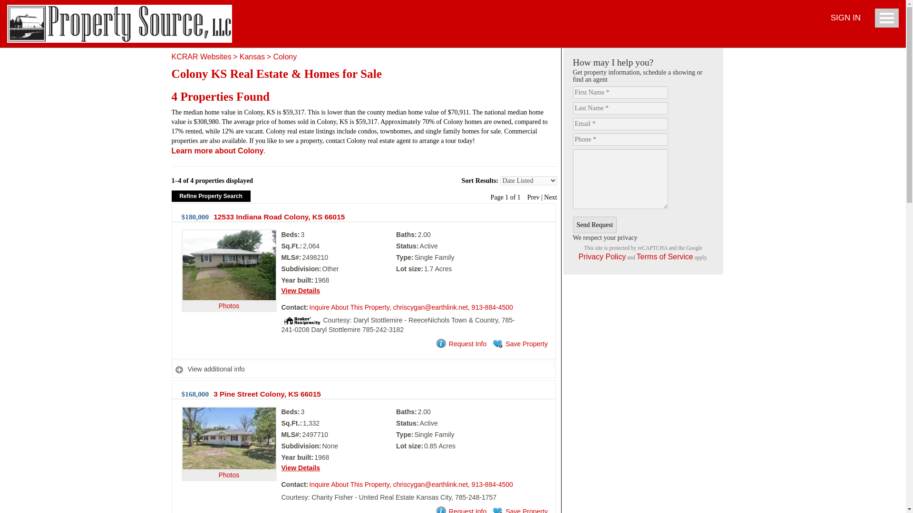 Image resolution: width=913 pixels, height=513 pixels. Describe the element at coordinates (229, 285) in the screenshot. I see `Photos` at that location.